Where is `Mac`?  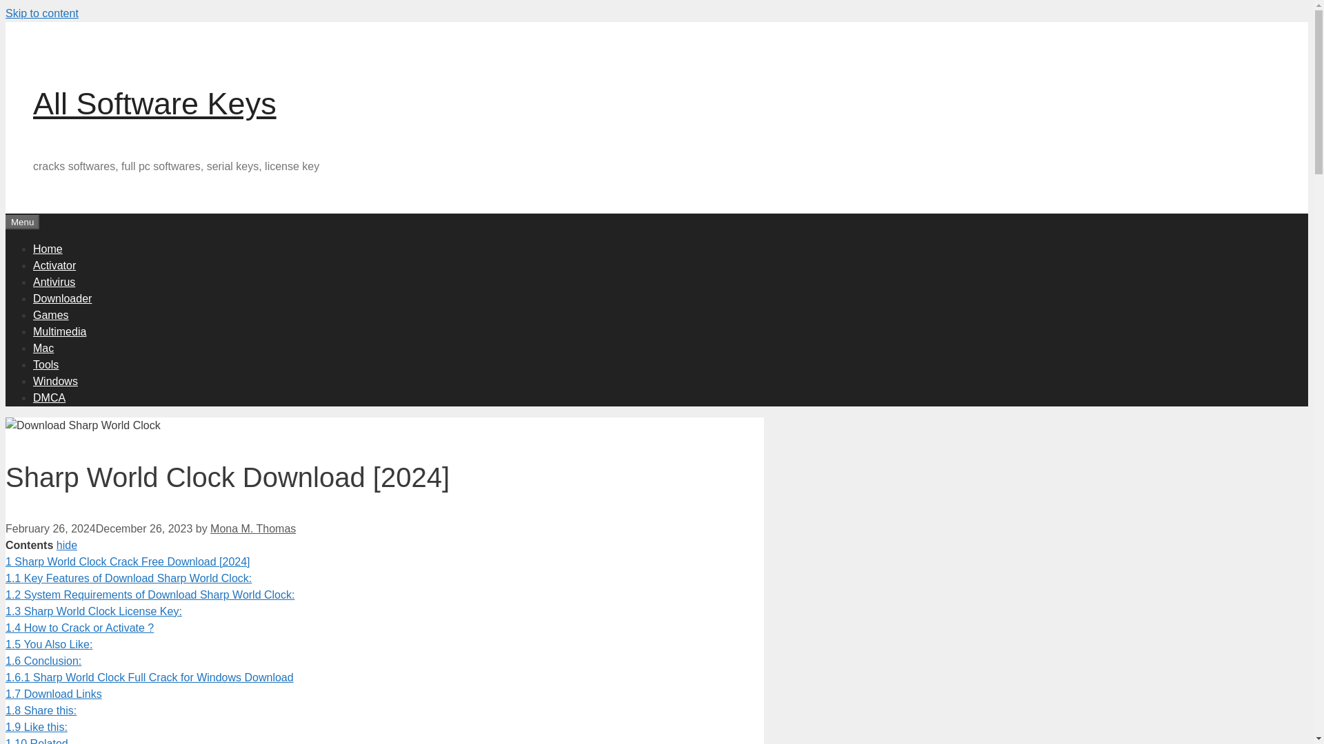 Mac is located at coordinates (43, 347).